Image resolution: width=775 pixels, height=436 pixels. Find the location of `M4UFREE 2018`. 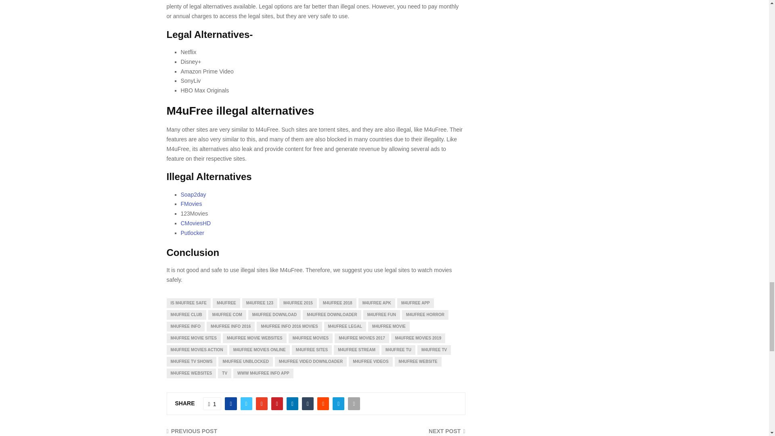

M4UFREE 2018 is located at coordinates (337, 303).